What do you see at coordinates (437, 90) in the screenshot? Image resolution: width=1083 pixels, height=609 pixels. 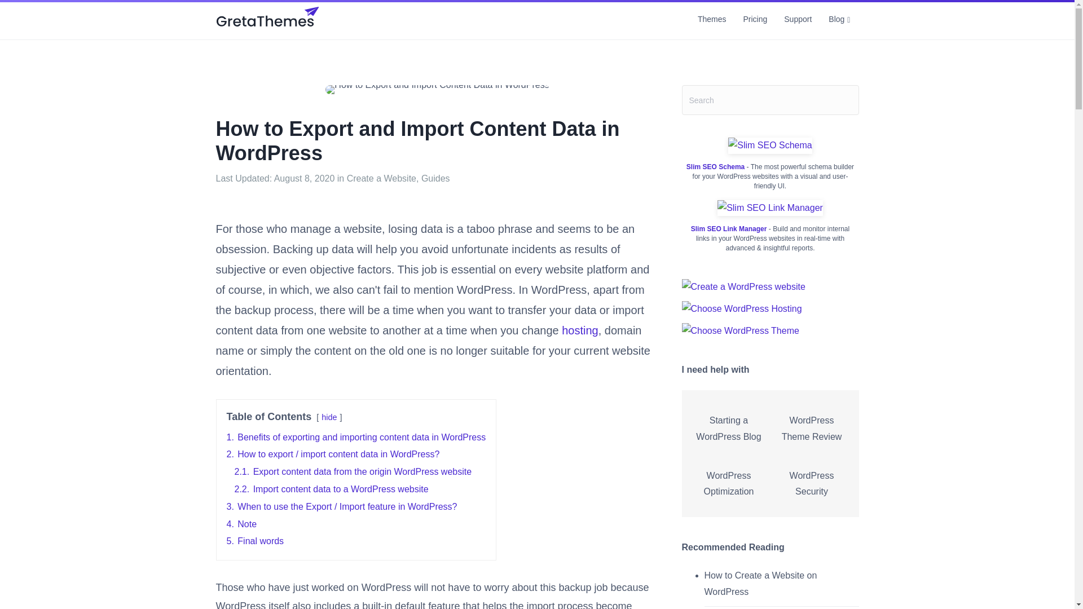 I see `How to Export and Import Content Data in WordPress` at bounding box center [437, 90].